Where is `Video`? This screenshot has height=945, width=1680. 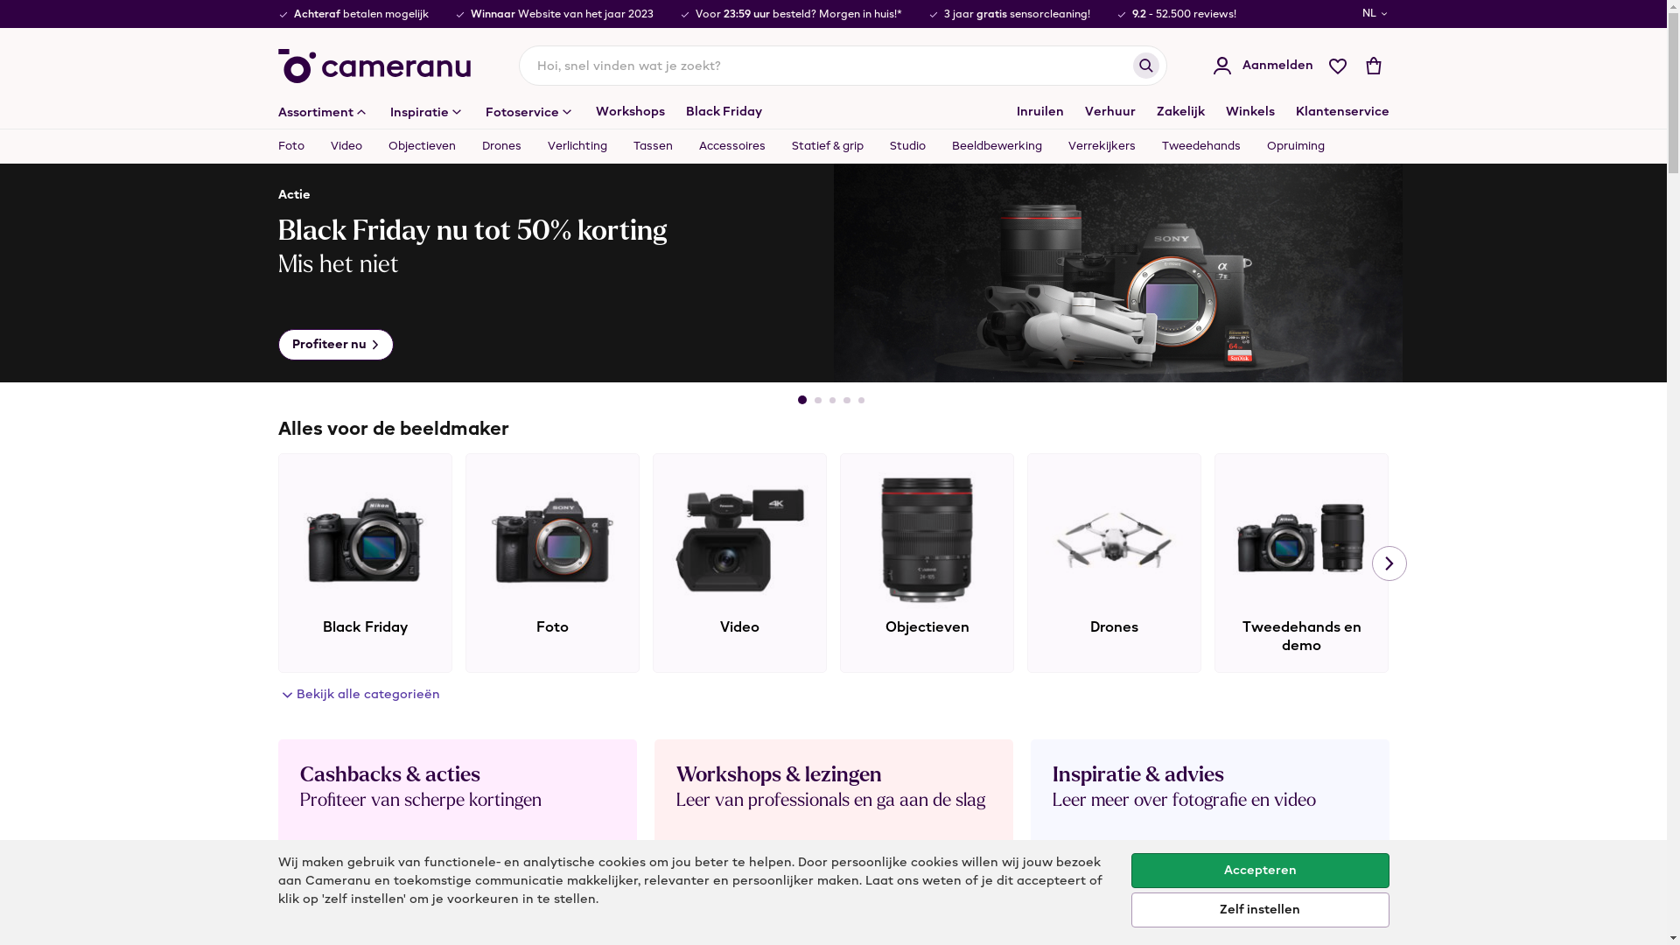
Video is located at coordinates (740, 563).